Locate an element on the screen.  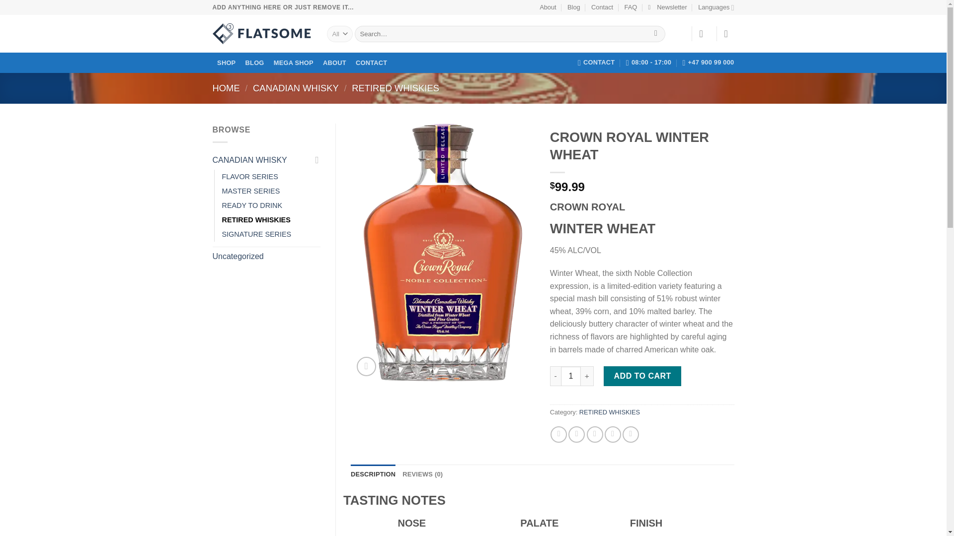
CONTACT is located at coordinates (596, 62).